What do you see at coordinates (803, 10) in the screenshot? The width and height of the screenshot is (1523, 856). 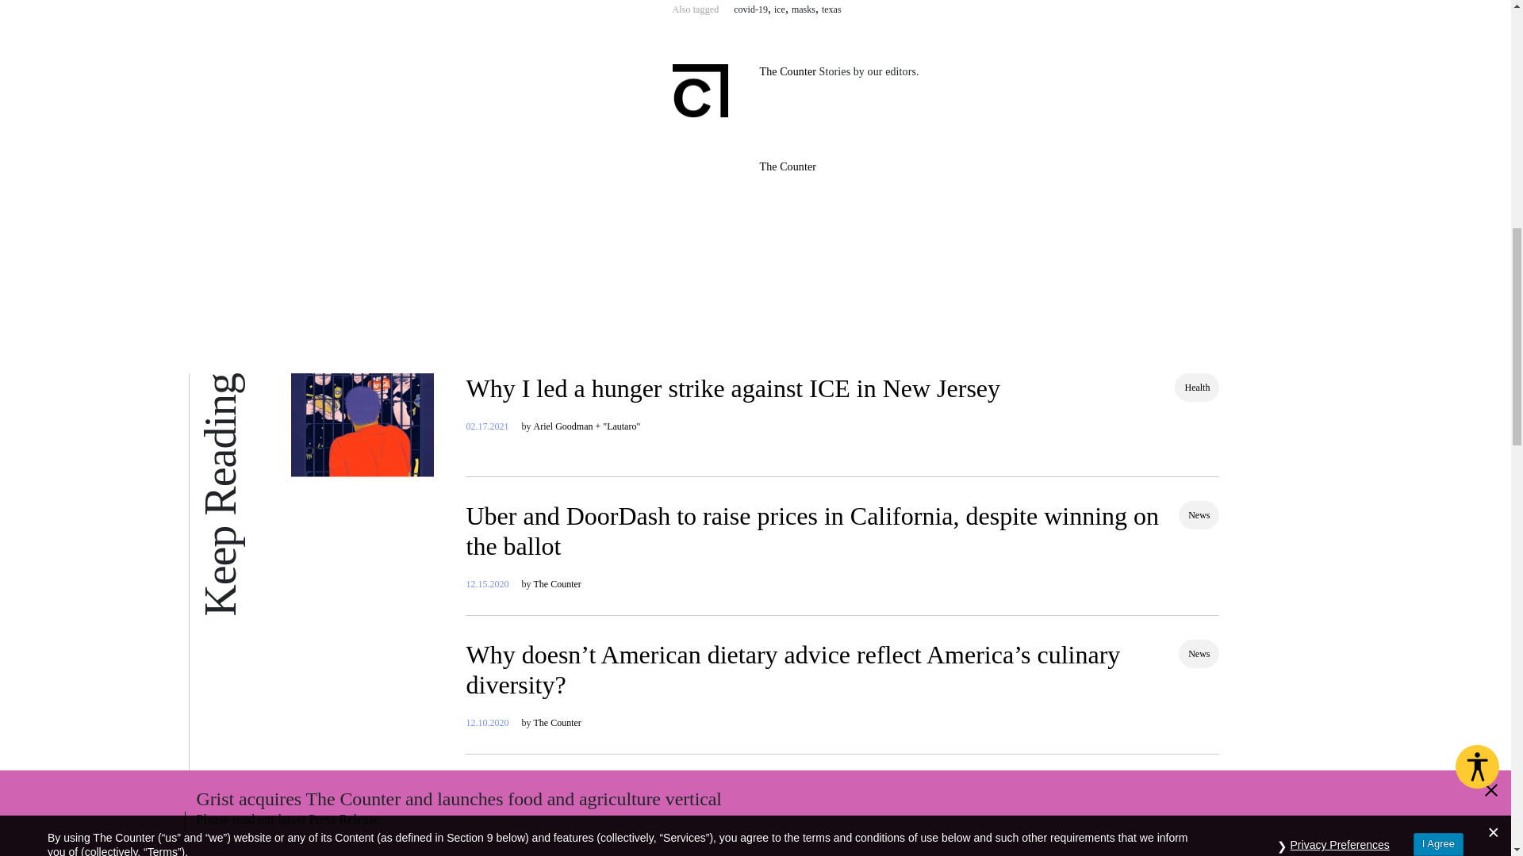 I see `masks` at bounding box center [803, 10].